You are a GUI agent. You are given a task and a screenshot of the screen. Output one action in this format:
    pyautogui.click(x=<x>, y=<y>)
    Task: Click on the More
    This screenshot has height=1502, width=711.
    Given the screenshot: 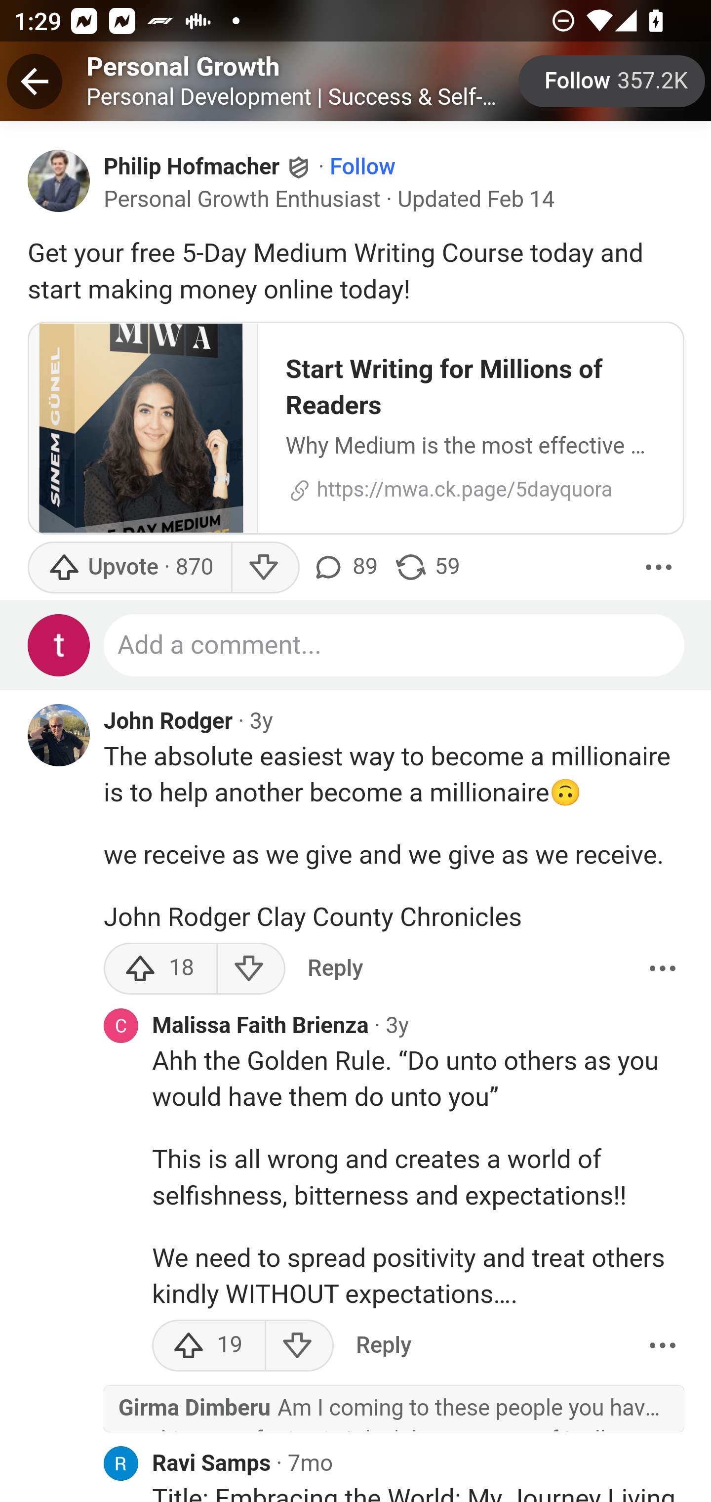 What is the action you would take?
    pyautogui.click(x=662, y=1345)
    